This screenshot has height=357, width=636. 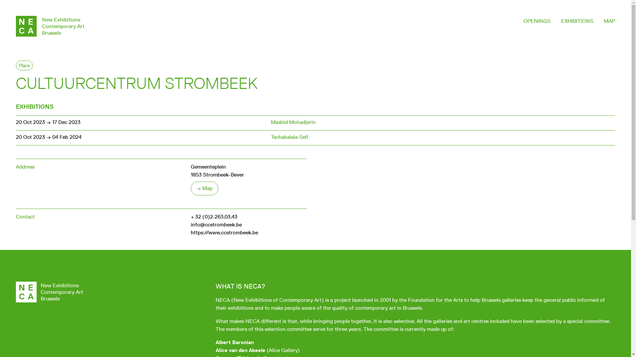 What do you see at coordinates (577, 21) in the screenshot?
I see `EXHIBITIONS` at bounding box center [577, 21].